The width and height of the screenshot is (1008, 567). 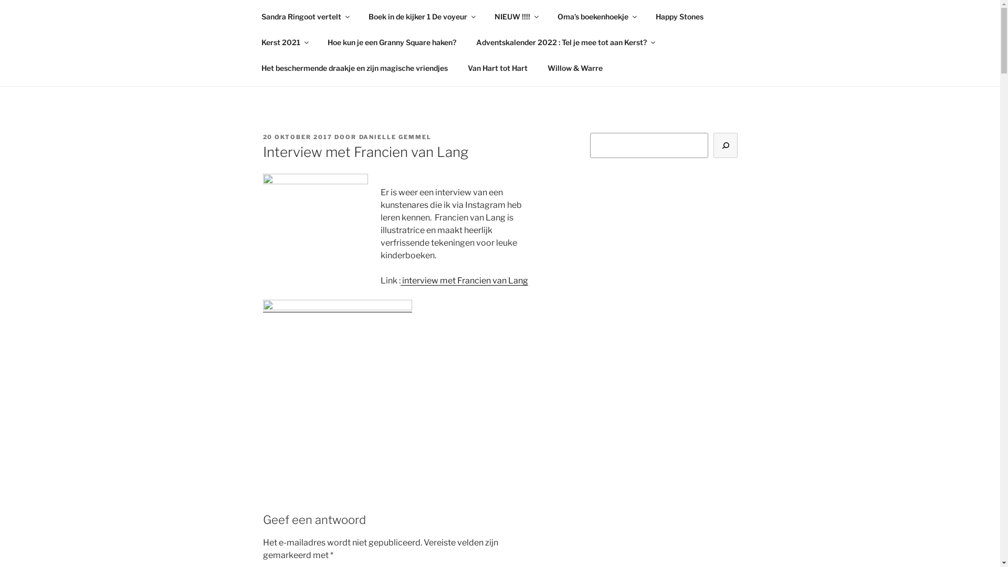 What do you see at coordinates (680, 16) in the screenshot?
I see `Happy Stones` at bounding box center [680, 16].